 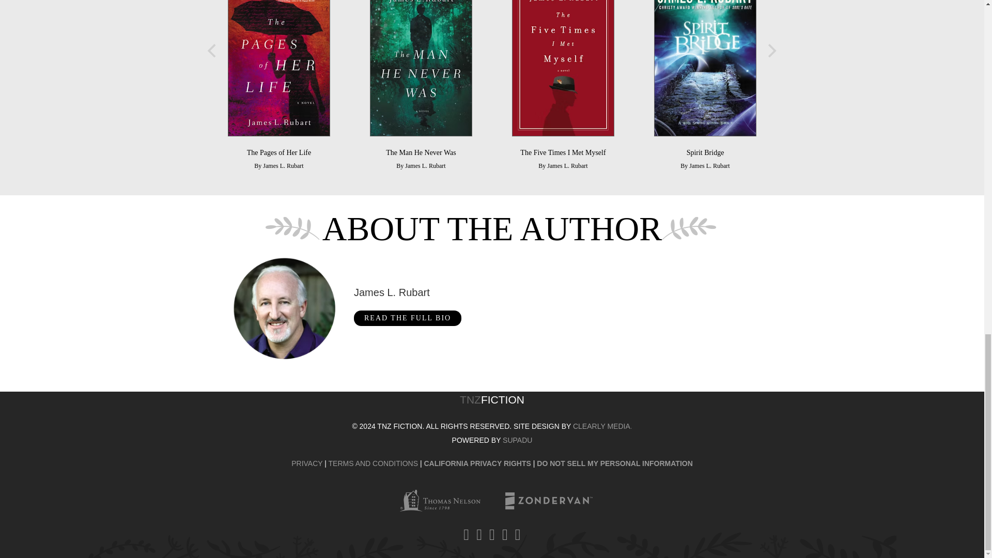 What do you see at coordinates (705, 153) in the screenshot?
I see `Spirit Bridge` at bounding box center [705, 153].